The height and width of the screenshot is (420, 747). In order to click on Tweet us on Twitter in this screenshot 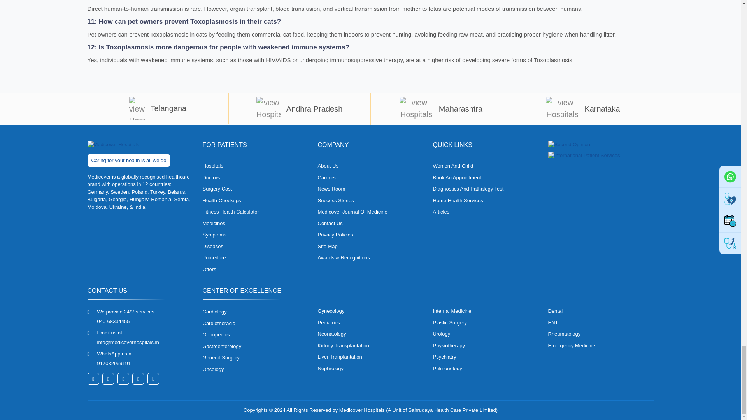, I will do `click(108, 379)`.